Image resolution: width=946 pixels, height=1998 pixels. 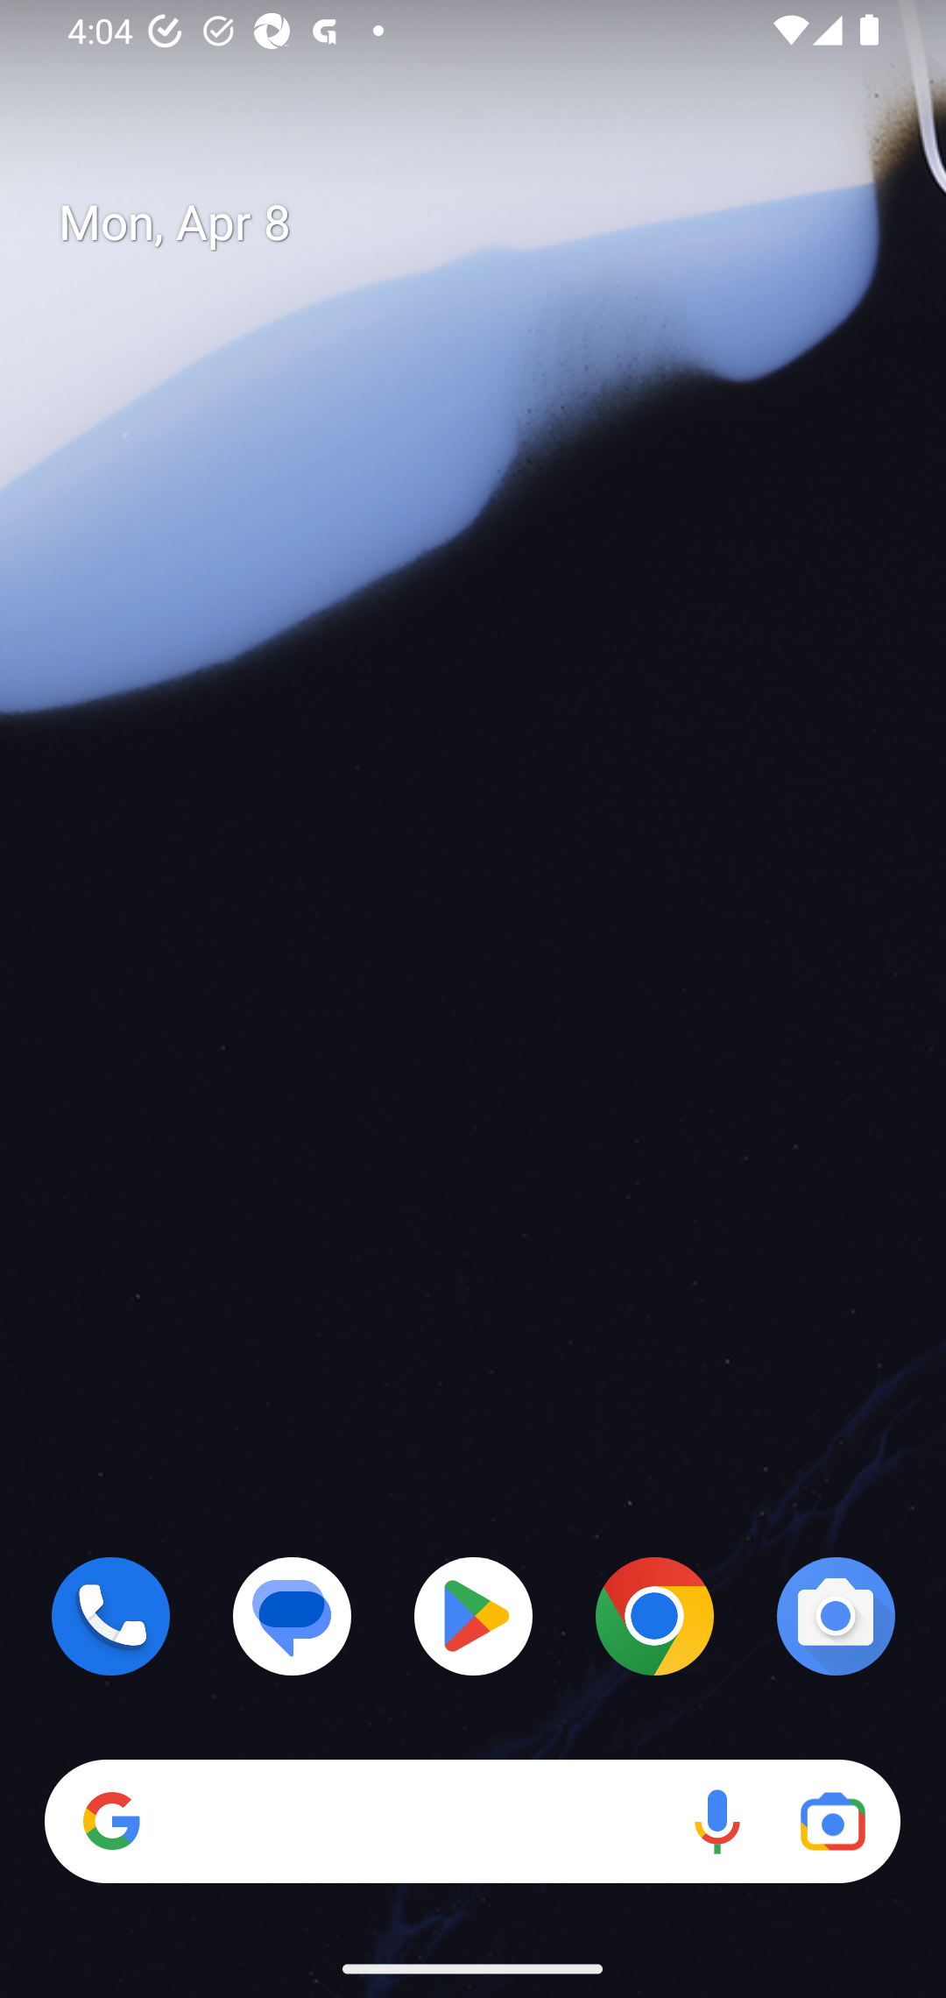 What do you see at coordinates (473, 1616) in the screenshot?
I see `Play Store` at bounding box center [473, 1616].